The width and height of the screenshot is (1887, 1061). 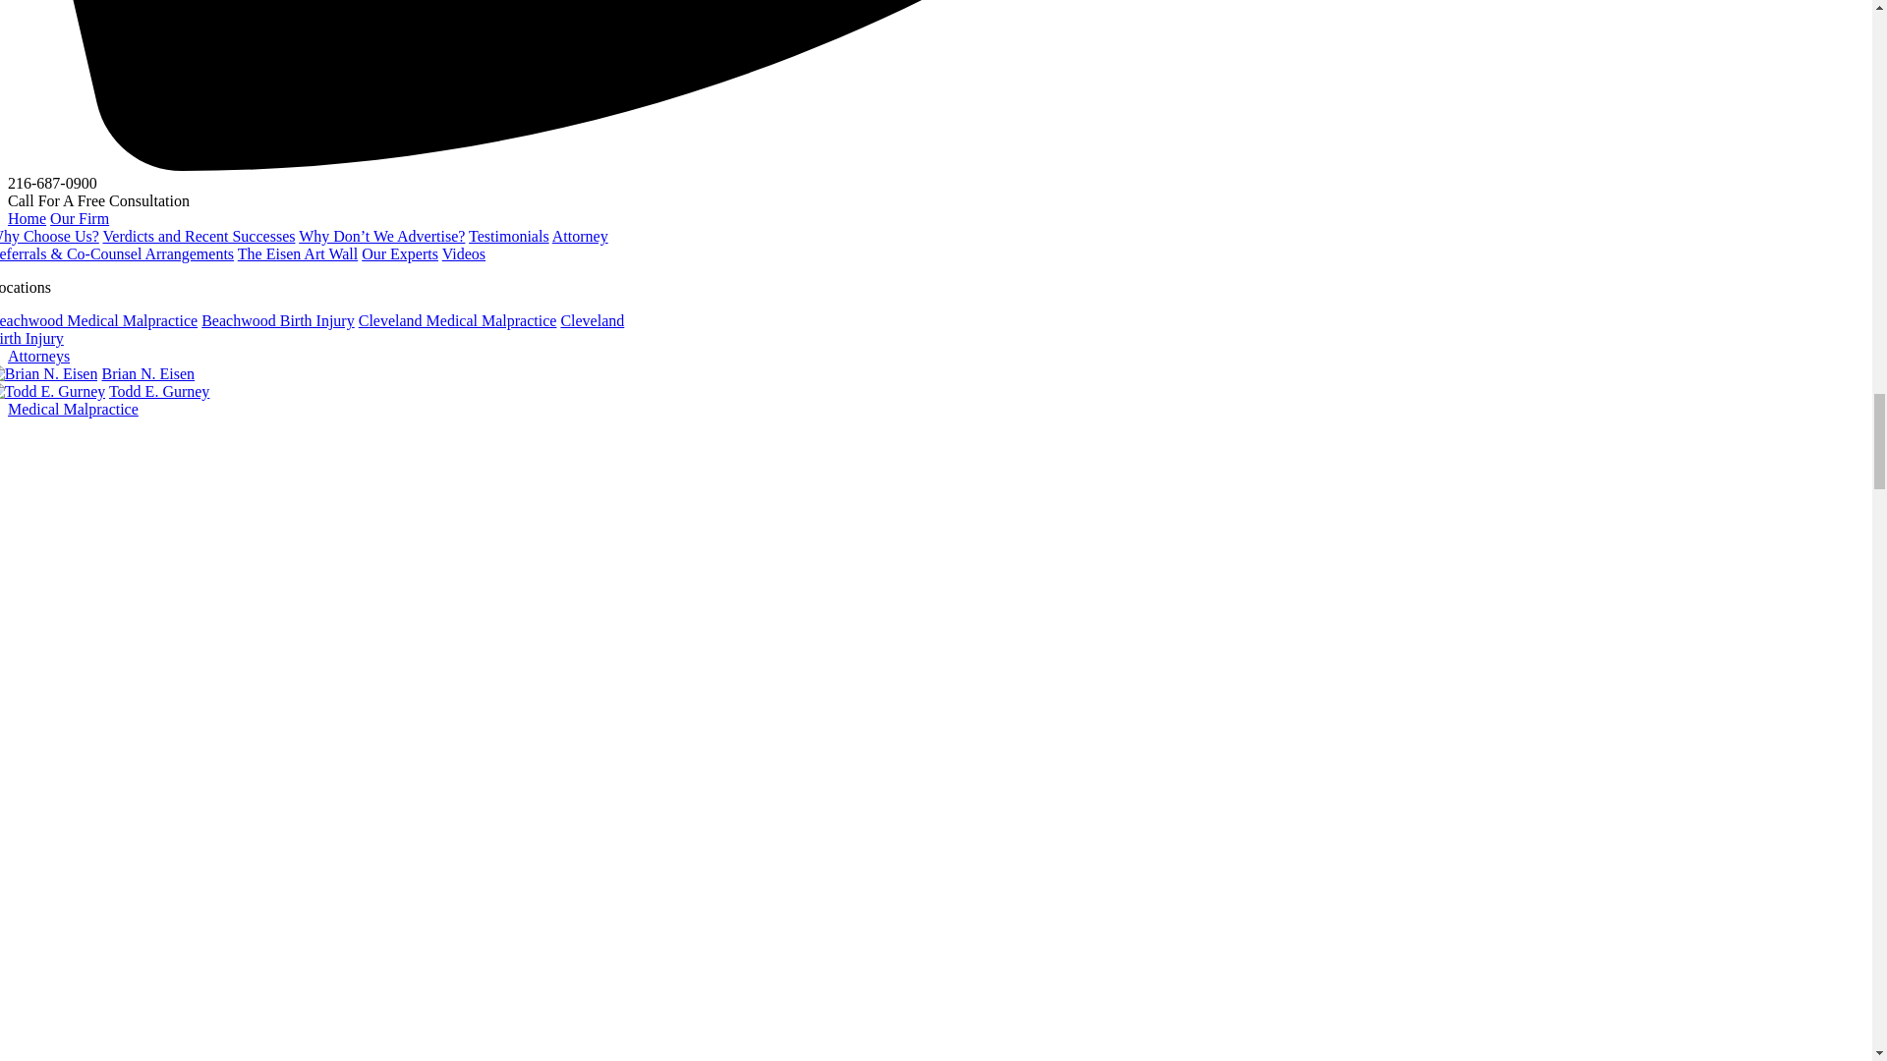 I want to click on Testimonials, so click(x=508, y=236).